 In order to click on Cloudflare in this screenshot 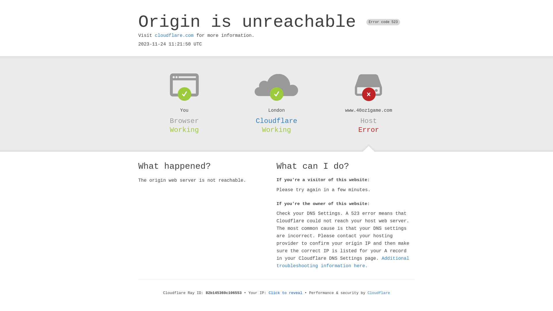, I will do `click(276, 121)`.